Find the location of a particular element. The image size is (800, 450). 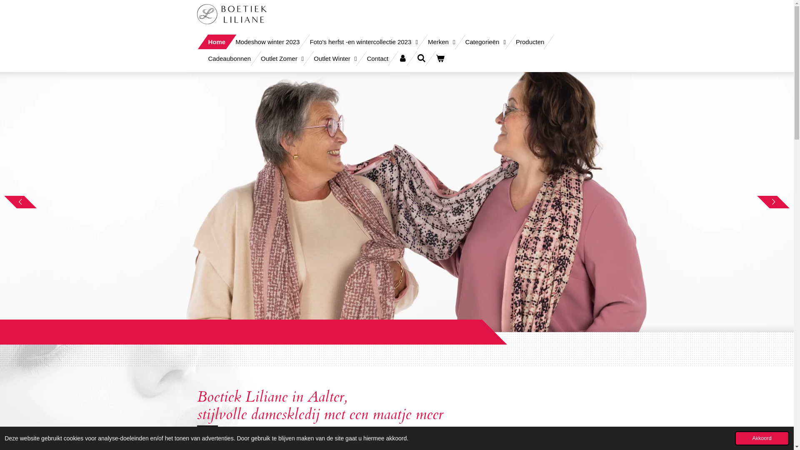

Bekijk winkelwagen is located at coordinates (440, 58).